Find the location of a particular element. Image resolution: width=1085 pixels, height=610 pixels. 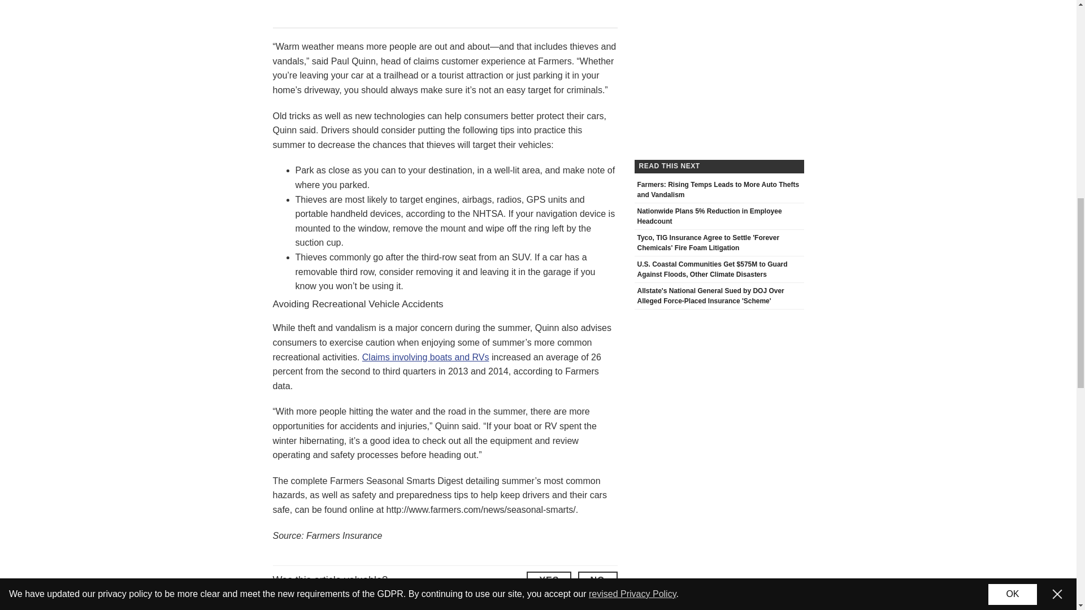

YES is located at coordinates (549, 579).